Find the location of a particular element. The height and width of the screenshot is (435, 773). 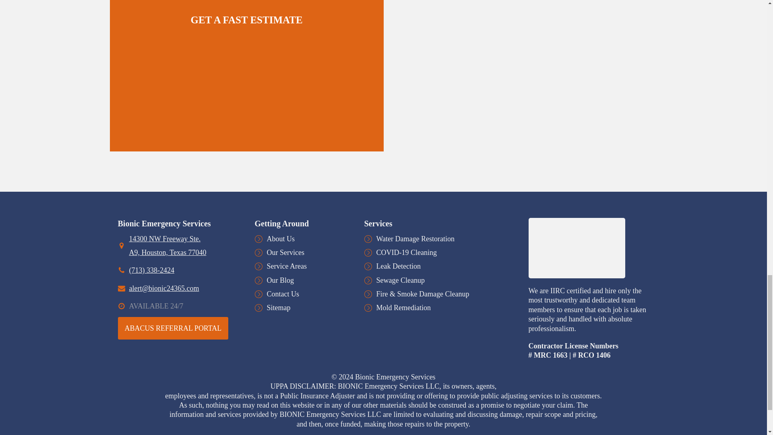

Leak Detection is located at coordinates (398, 266).